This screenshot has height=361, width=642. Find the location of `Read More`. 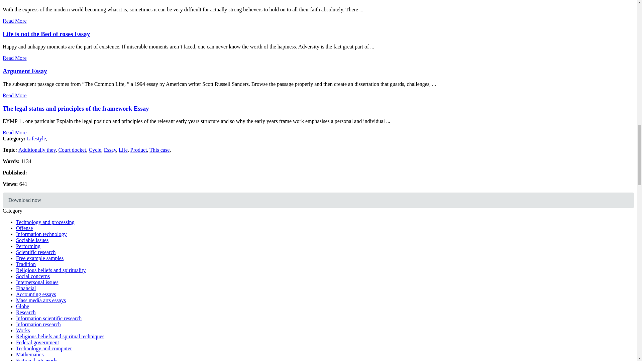

Read More is located at coordinates (15, 58).